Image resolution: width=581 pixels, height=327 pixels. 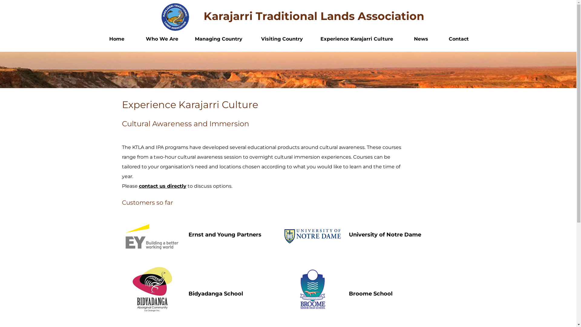 What do you see at coordinates (162, 39) in the screenshot?
I see `Who We Are` at bounding box center [162, 39].